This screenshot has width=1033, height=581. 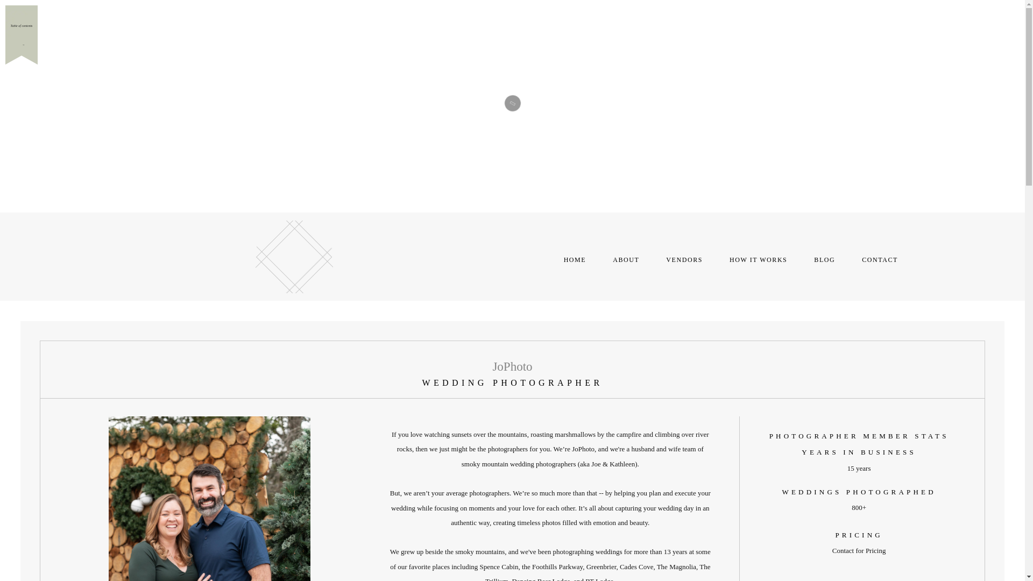 I want to click on HOME, so click(x=575, y=260).